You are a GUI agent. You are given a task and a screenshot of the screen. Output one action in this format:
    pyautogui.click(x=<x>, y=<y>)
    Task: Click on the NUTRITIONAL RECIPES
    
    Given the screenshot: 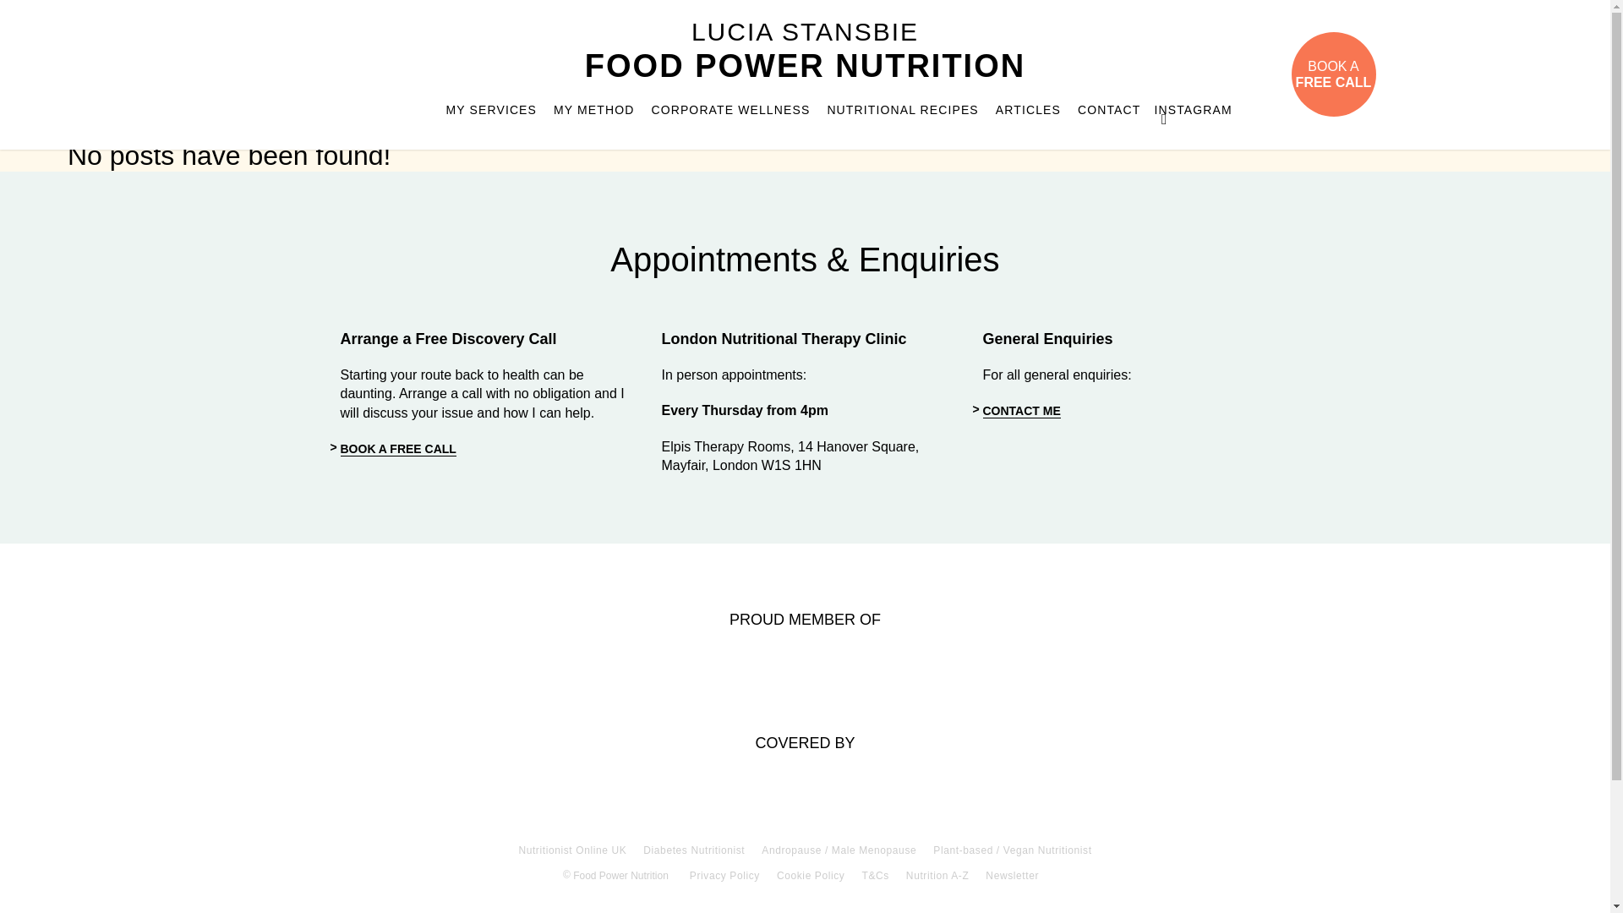 What is the action you would take?
    pyautogui.click(x=1163, y=115)
    